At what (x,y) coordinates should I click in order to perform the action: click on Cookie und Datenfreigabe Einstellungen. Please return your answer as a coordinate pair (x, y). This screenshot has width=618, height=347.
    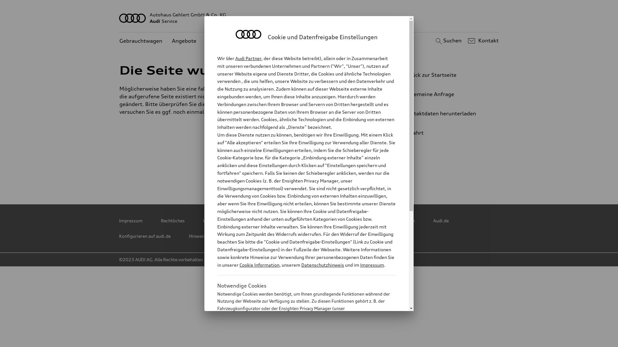
    Looking at the image, I should click on (374, 221).